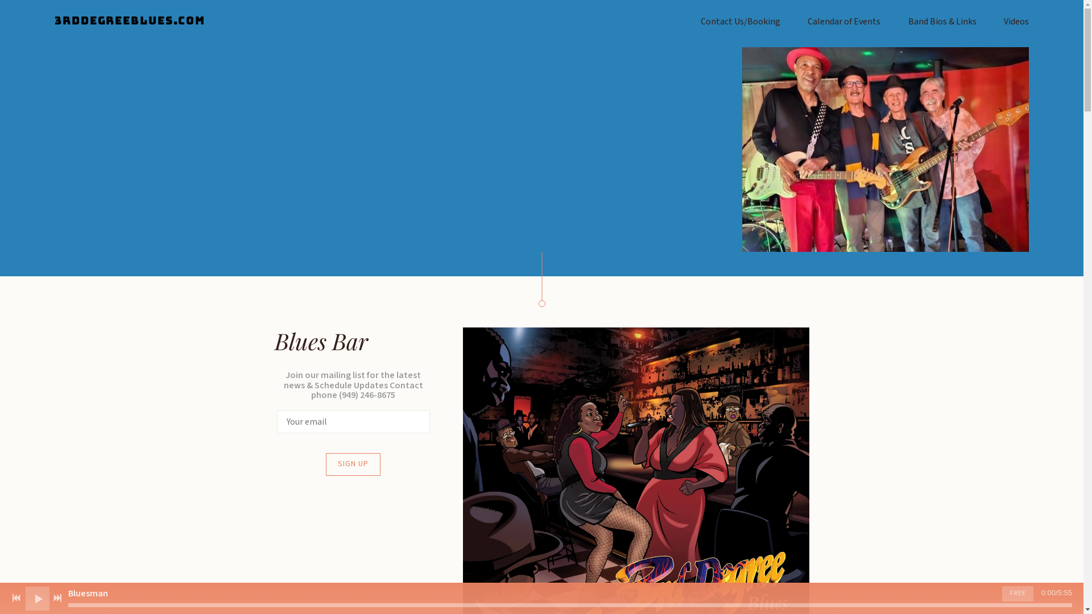 This screenshot has height=614, width=1092. Describe the element at coordinates (942, 22) in the screenshot. I see `Band Bios & Links` at that location.